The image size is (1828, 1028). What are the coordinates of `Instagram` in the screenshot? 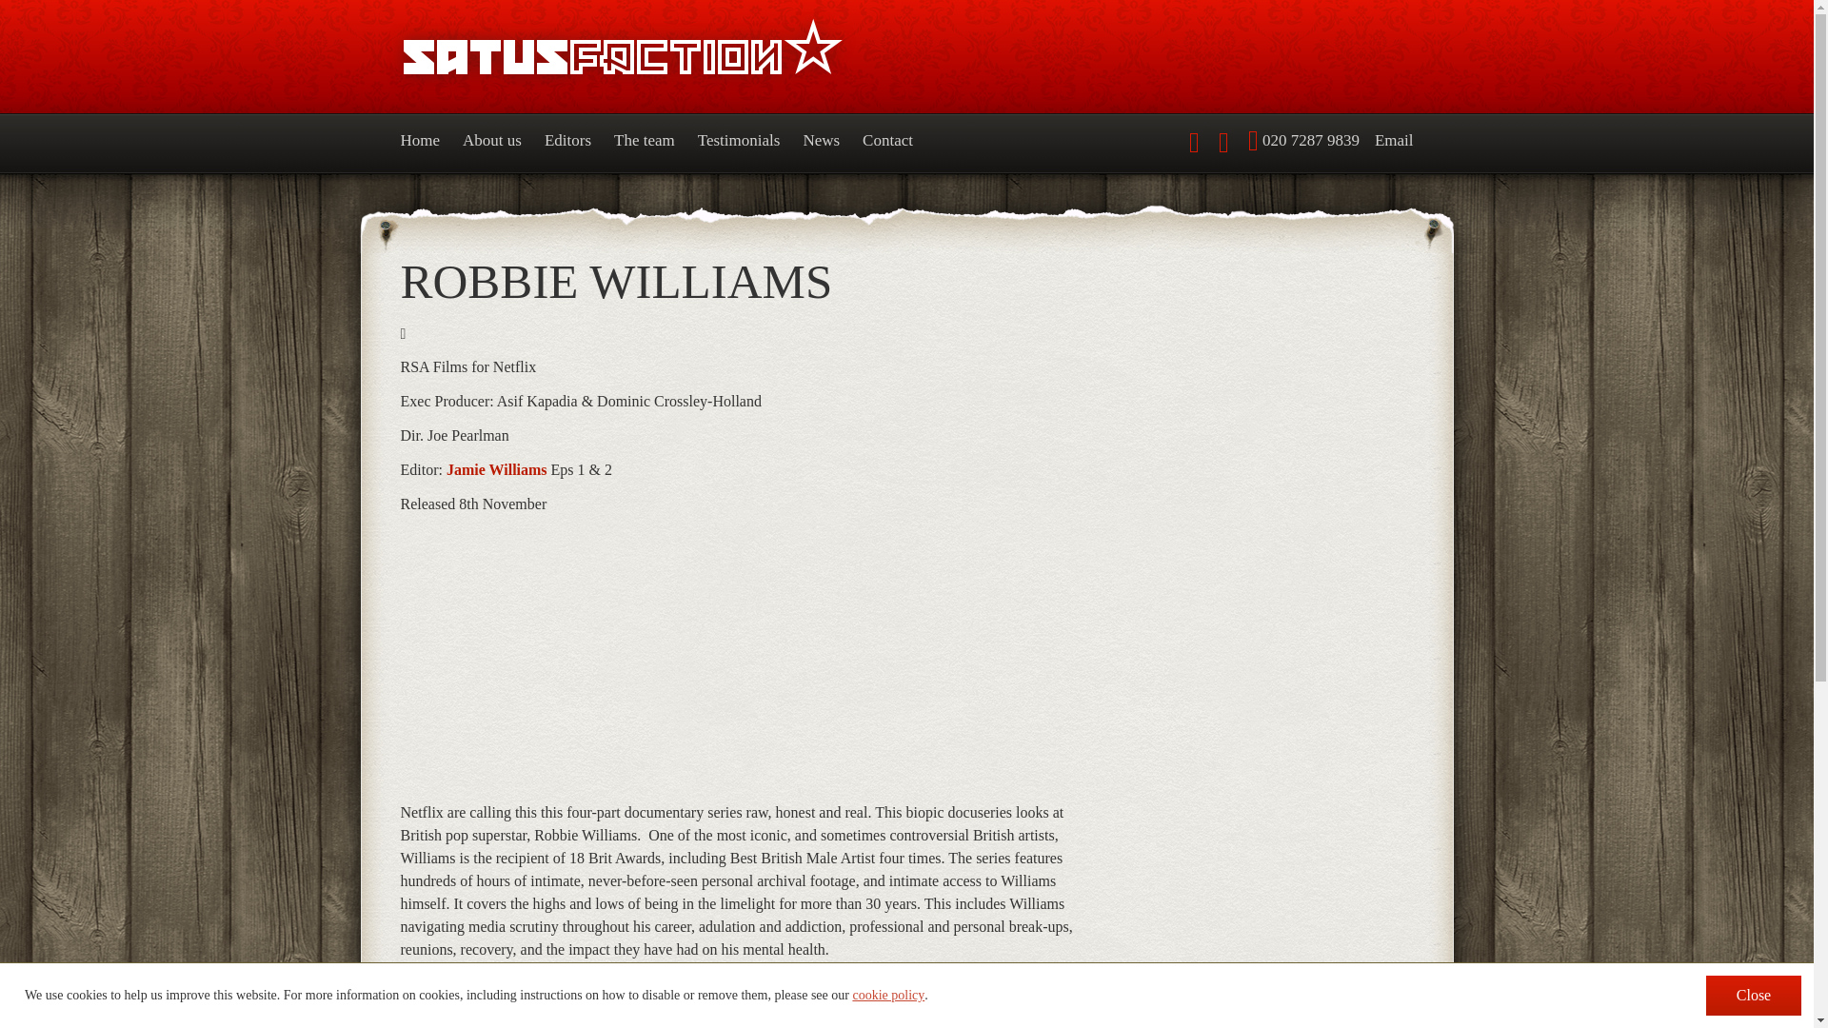 It's located at (1225, 143).